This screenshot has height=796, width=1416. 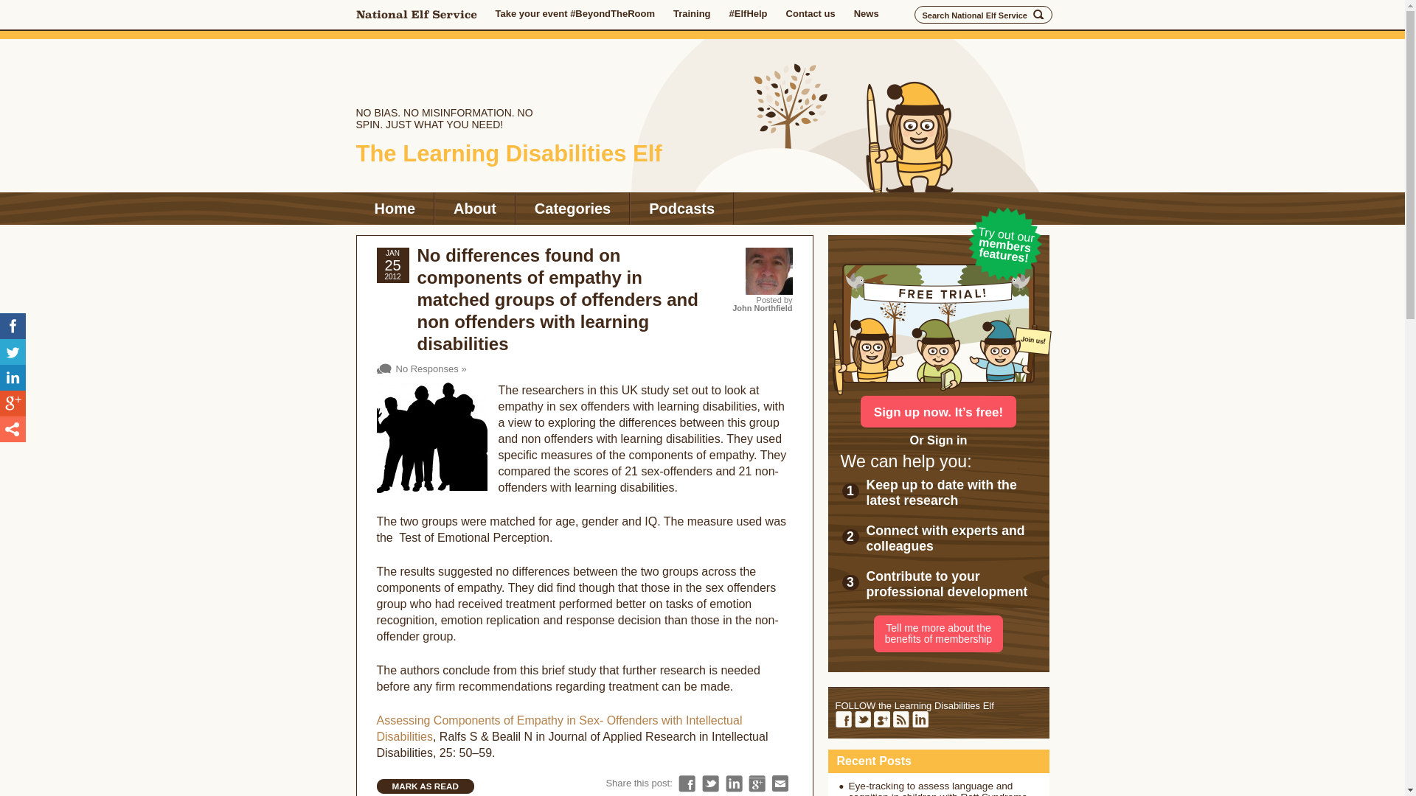 I want to click on Contact us, so click(x=810, y=13).